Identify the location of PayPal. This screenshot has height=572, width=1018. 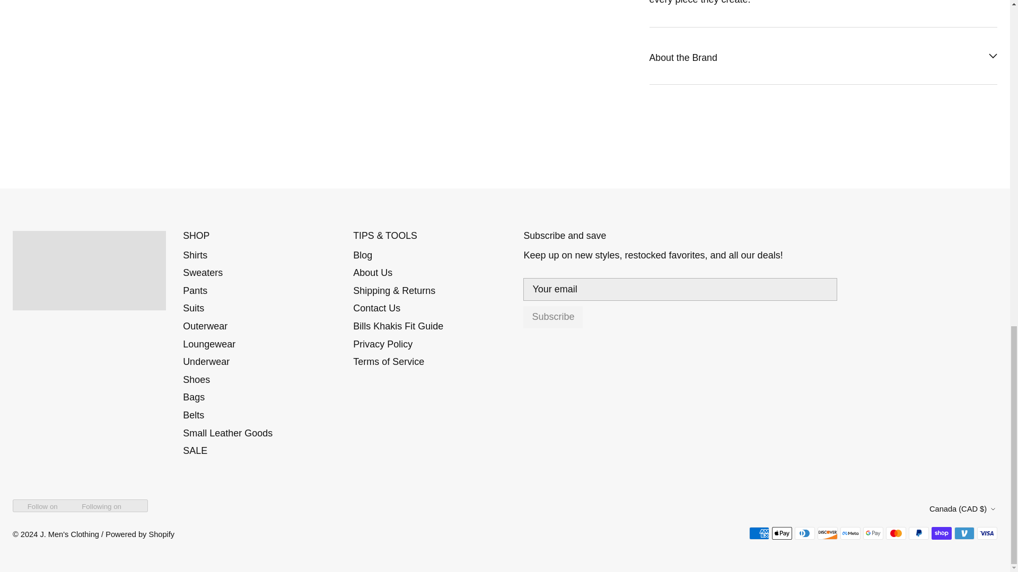
(918, 533).